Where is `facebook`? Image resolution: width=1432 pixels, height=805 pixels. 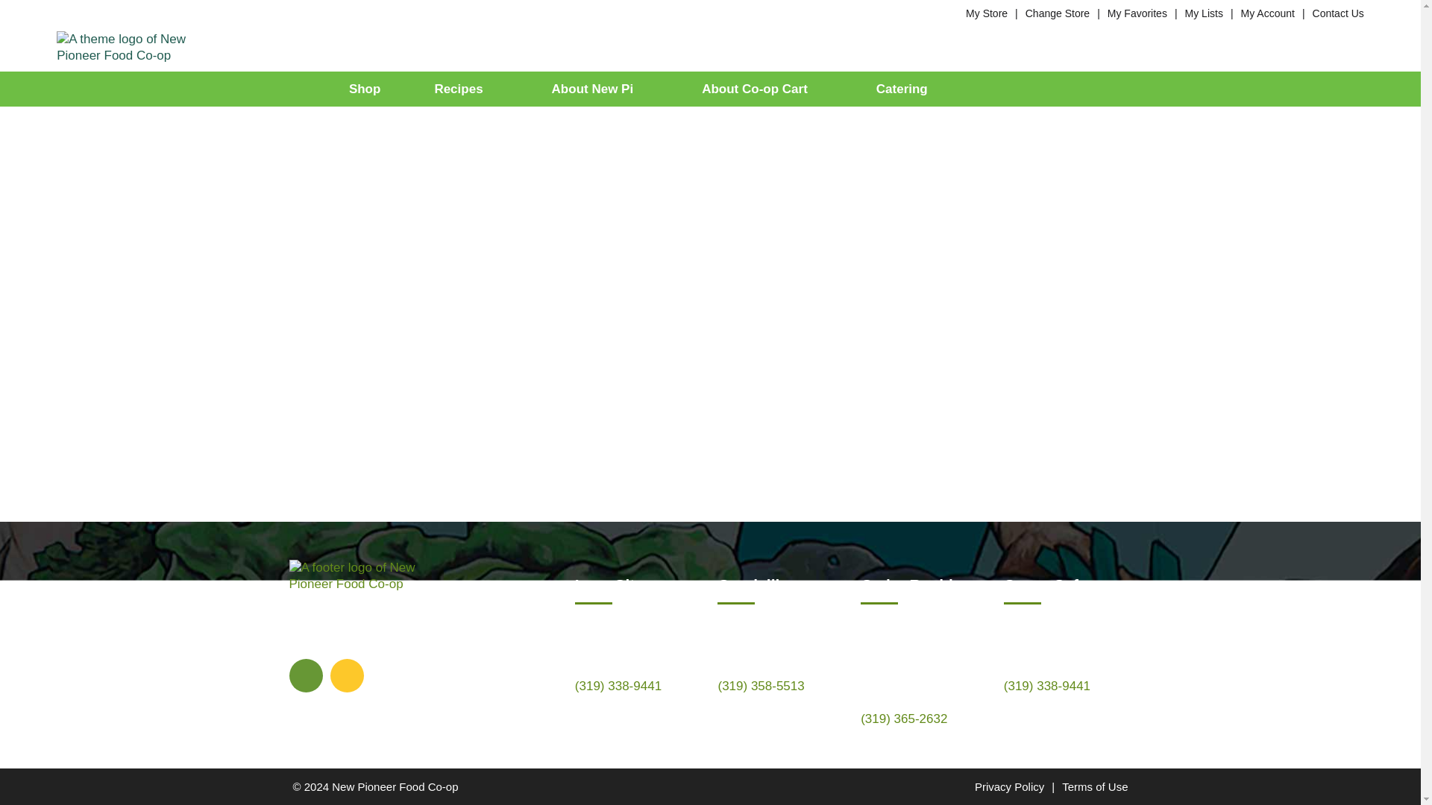 facebook is located at coordinates (306, 675).